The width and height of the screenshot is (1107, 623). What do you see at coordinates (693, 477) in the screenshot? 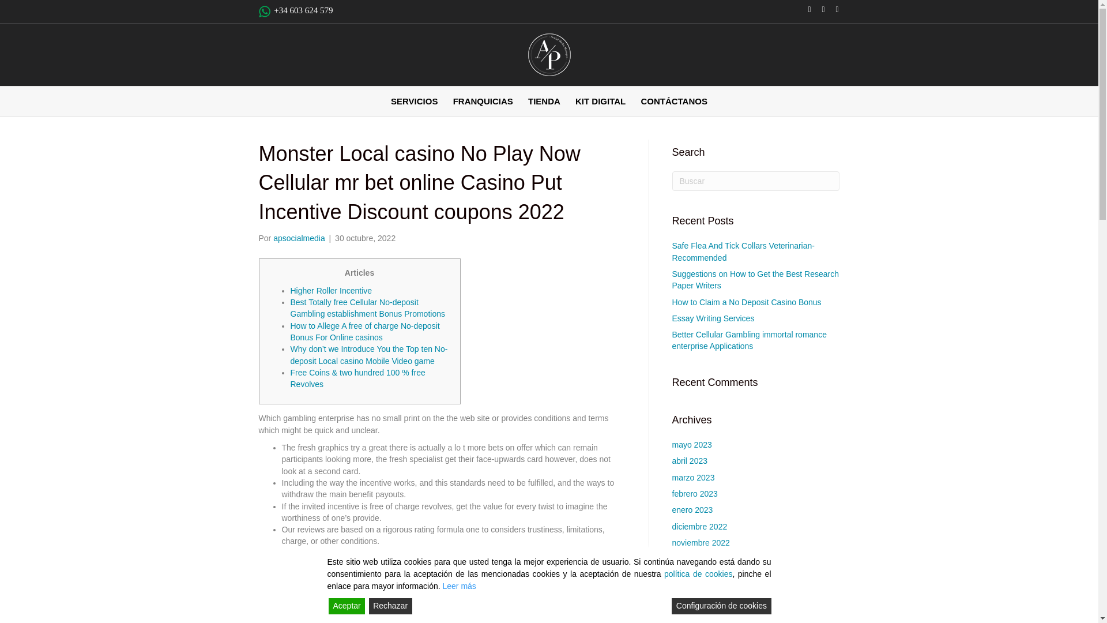
I see `marzo 2023` at bounding box center [693, 477].